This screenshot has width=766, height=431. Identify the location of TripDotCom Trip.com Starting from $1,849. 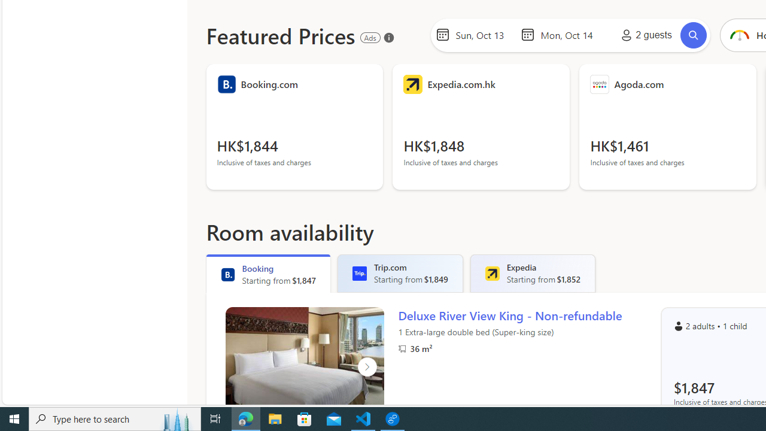
(400, 273).